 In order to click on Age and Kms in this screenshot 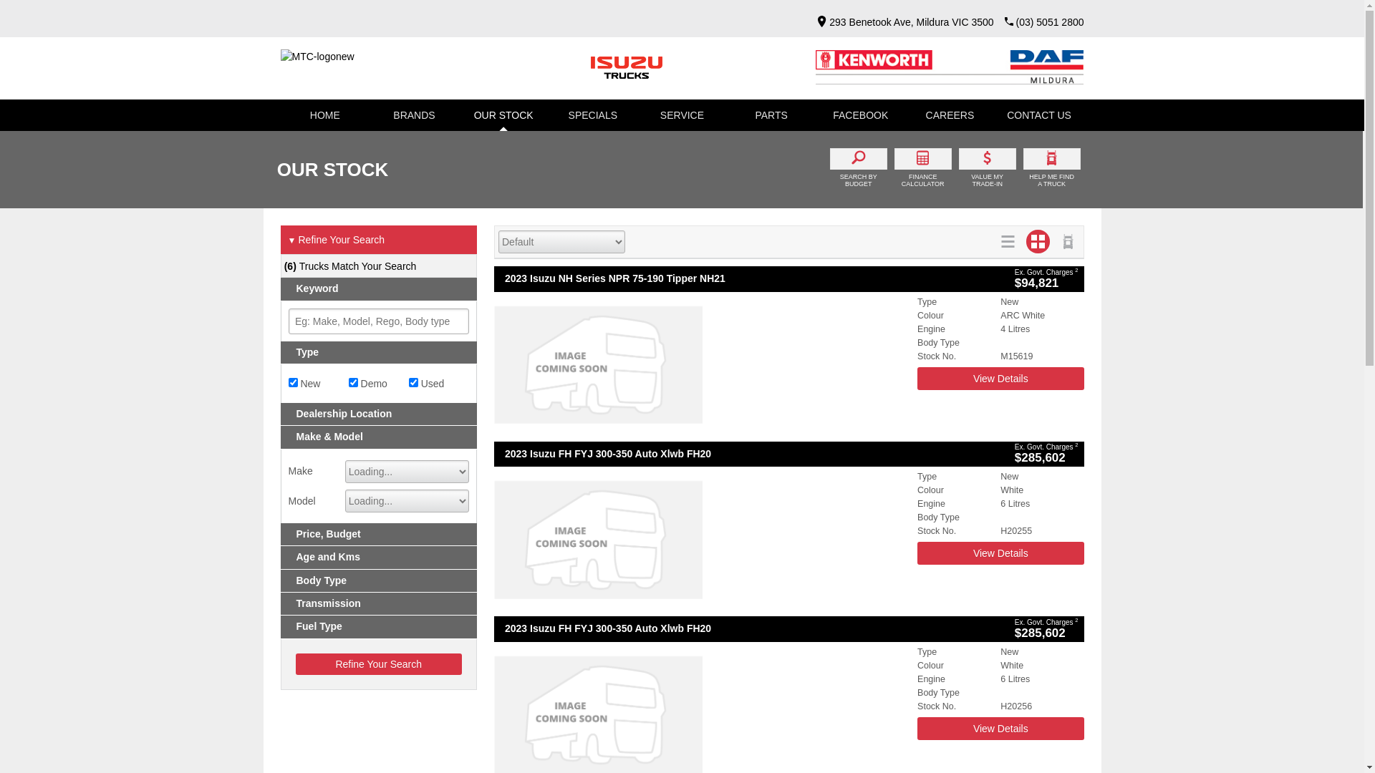, I will do `click(380, 557)`.